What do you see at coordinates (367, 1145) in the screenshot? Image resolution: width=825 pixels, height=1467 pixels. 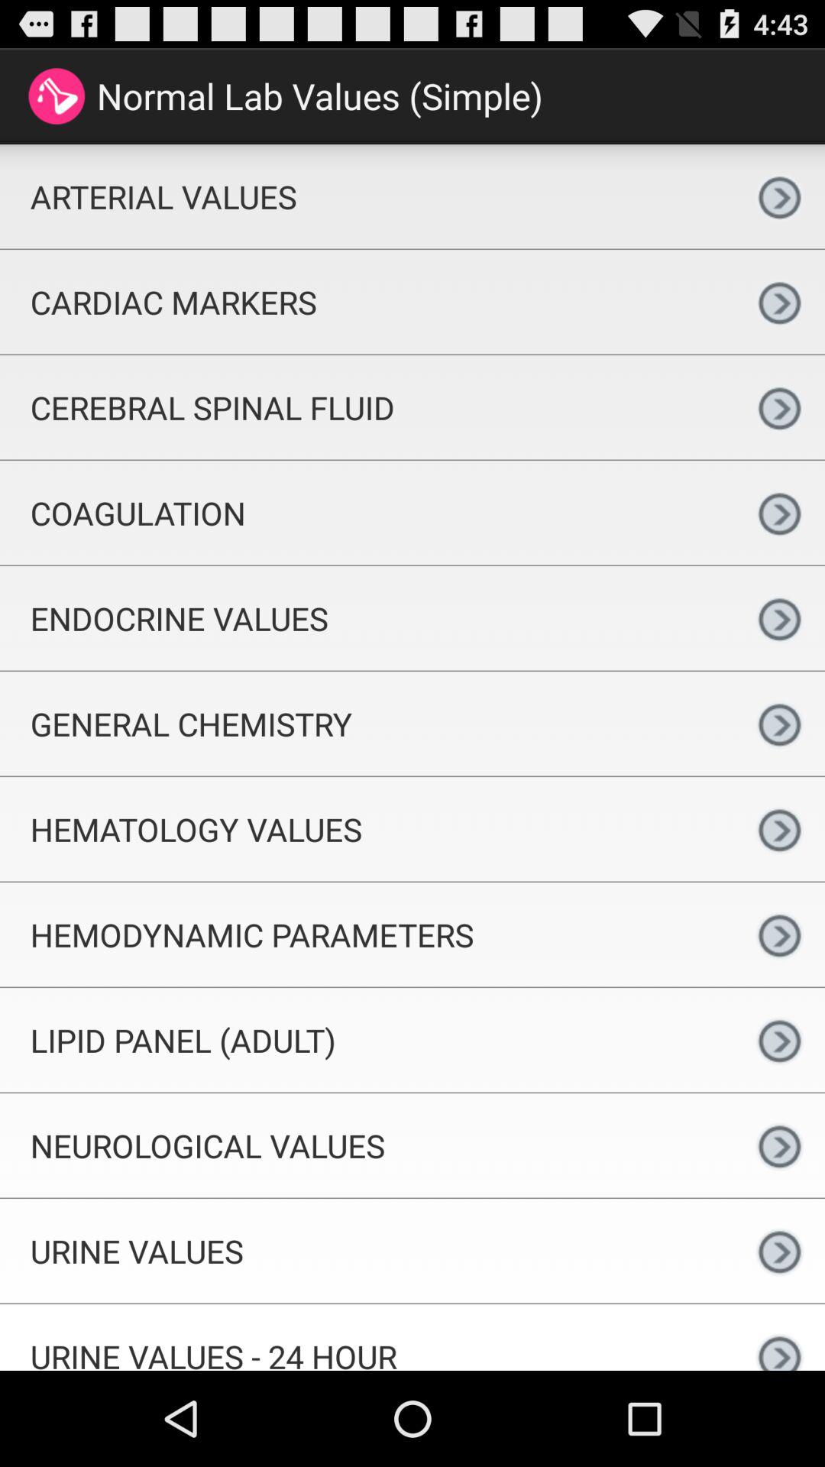 I see `select the icon below lipid panel (adult) icon` at bounding box center [367, 1145].